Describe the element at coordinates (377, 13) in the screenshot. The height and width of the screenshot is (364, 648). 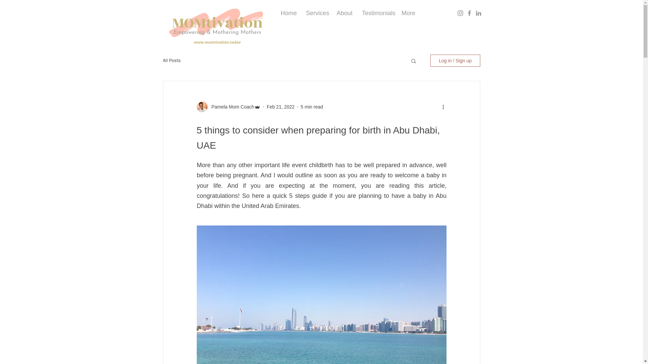
I see `Testimonials` at that location.